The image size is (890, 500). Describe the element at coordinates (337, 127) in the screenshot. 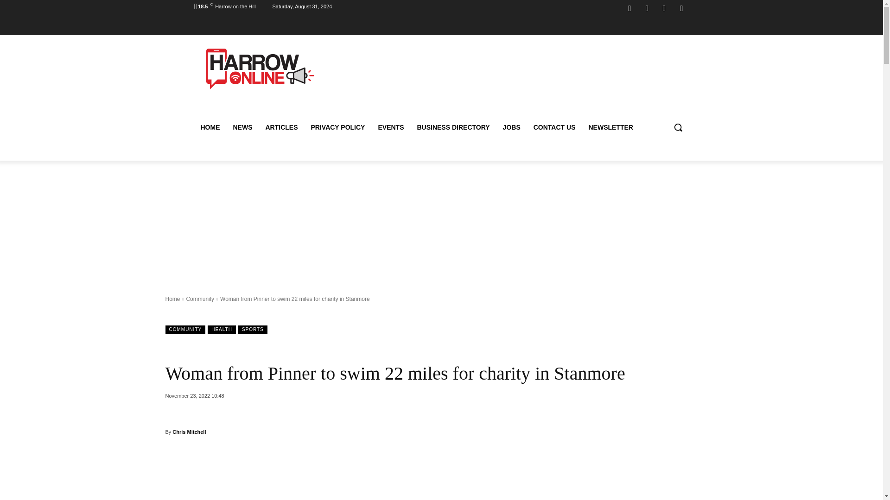

I see `PRIVACY POLICY` at that location.